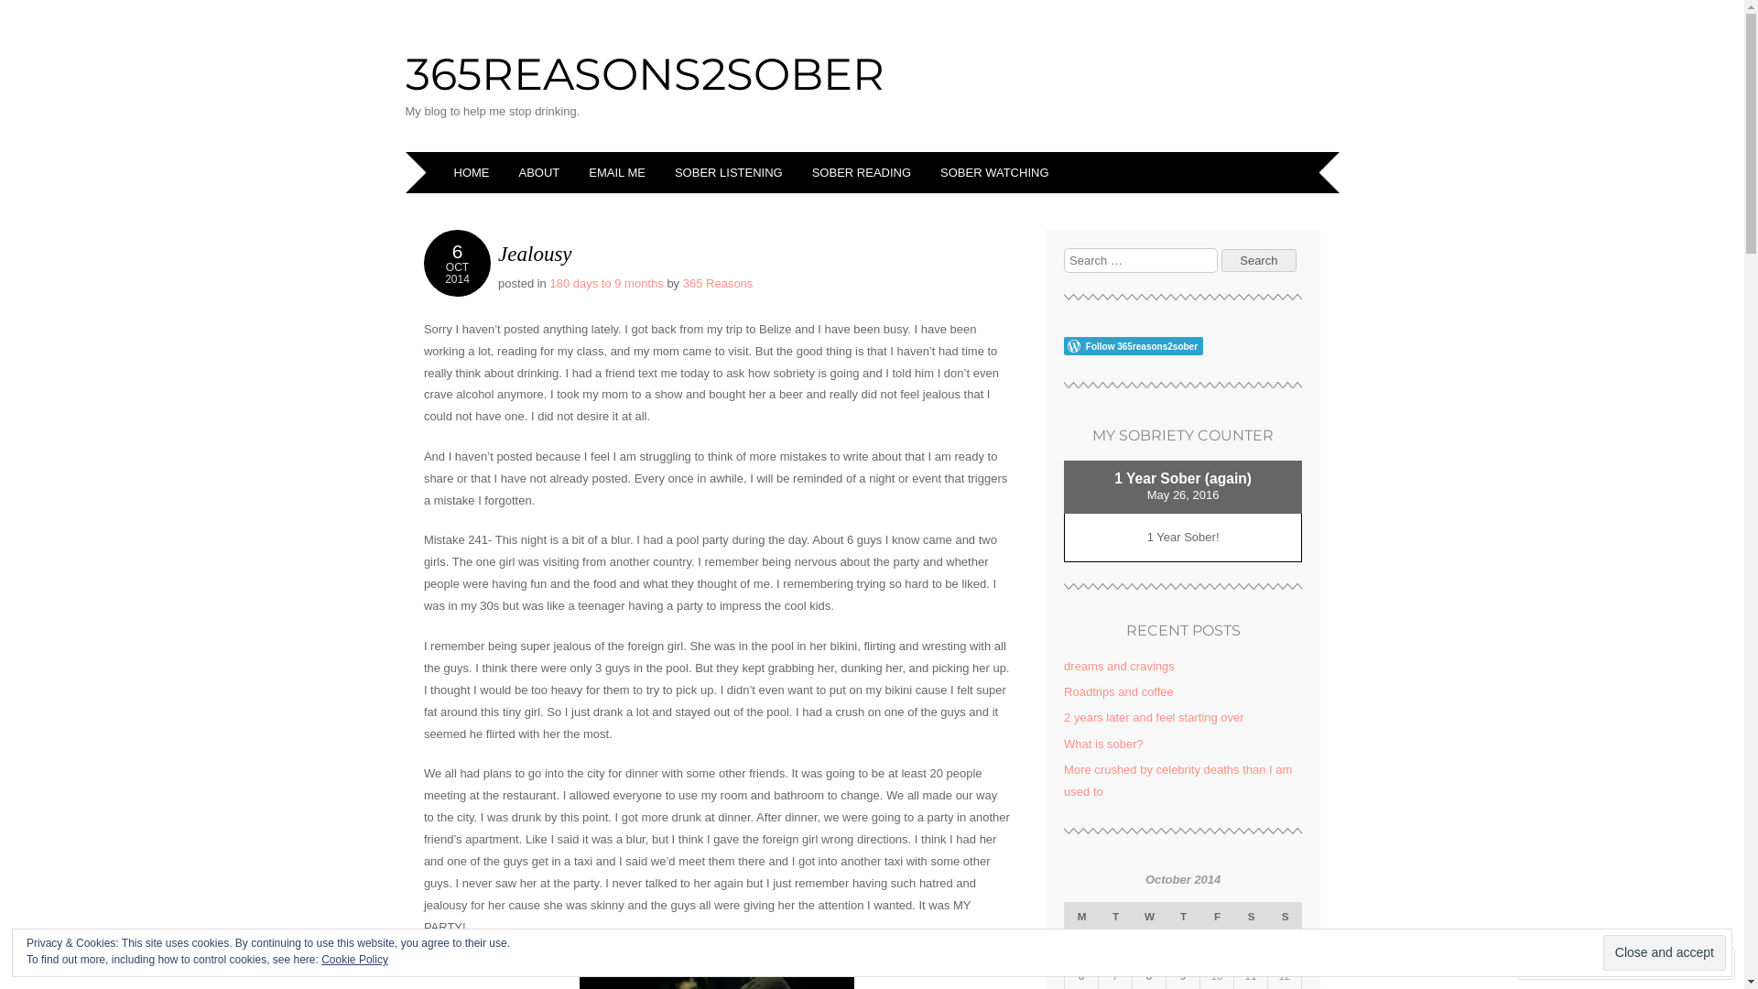 This screenshot has width=1758, height=989. Describe the element at coordinates (542, 173) in the screenshot. I see `ABOUT` at that location.